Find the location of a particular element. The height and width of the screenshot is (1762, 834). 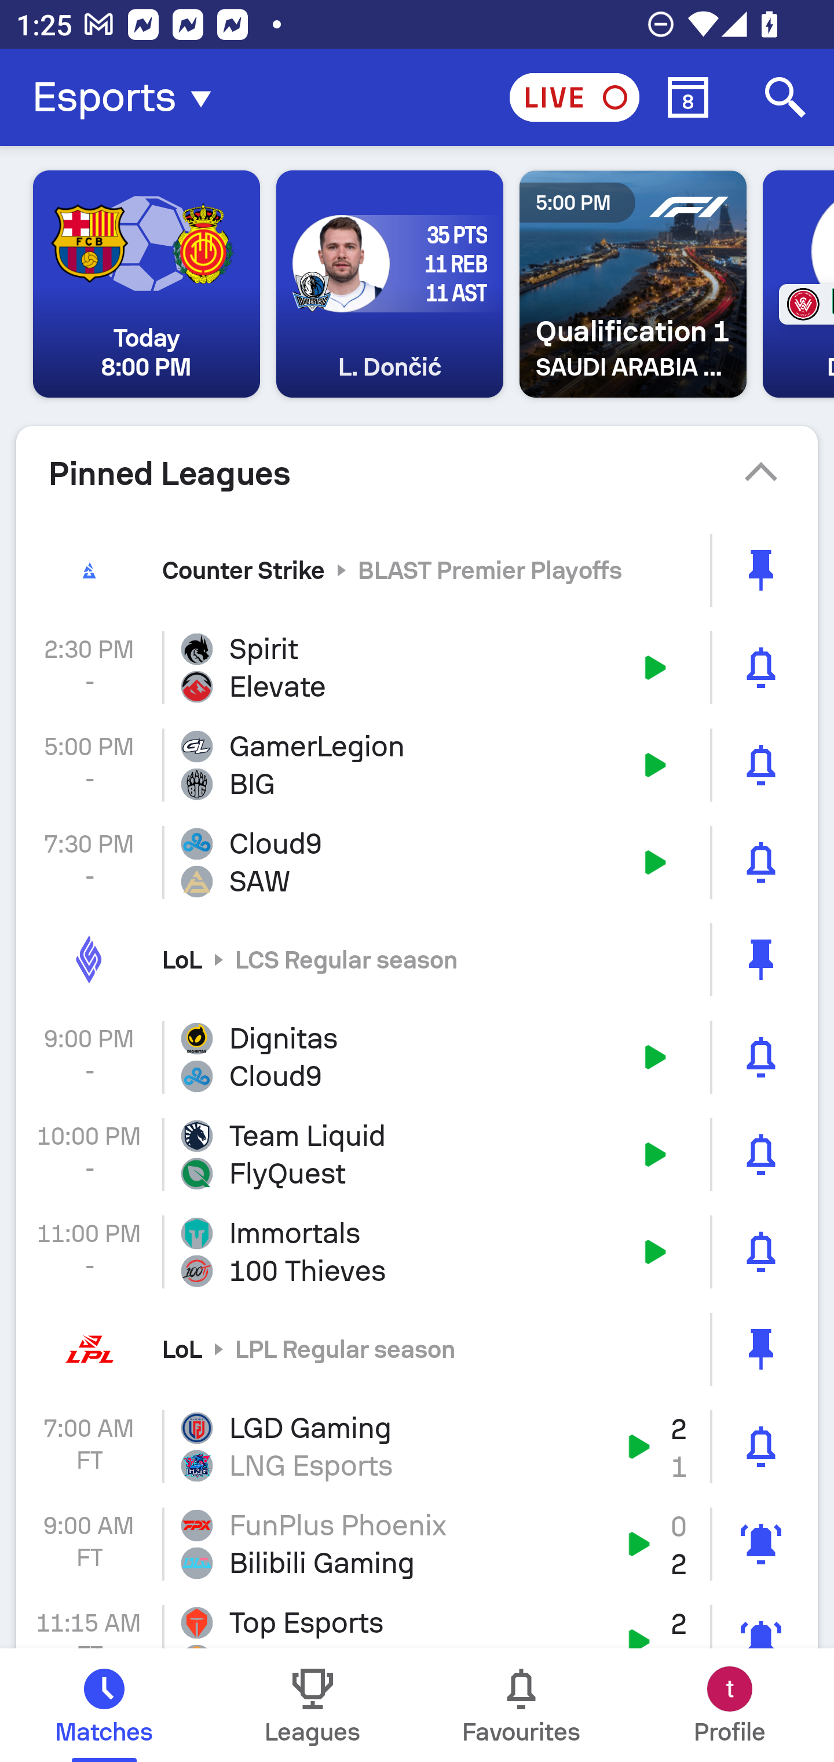

Leagues is located at coordinates (313, 1705).